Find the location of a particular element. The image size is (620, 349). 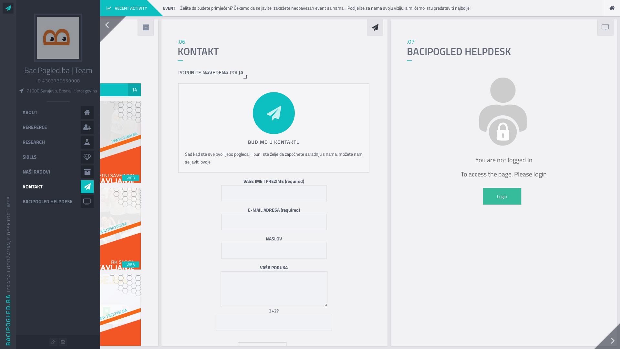

REREFERCE is located at coordinates (58, 127).